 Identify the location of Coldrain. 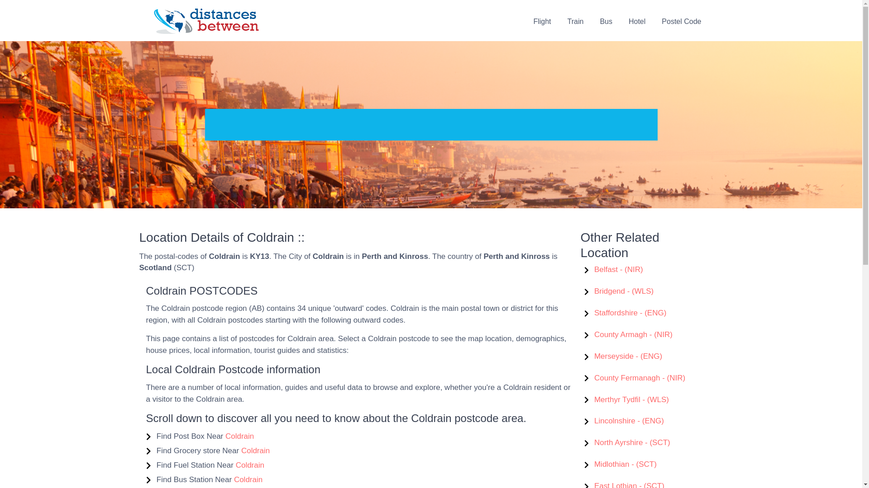
(255, 450).